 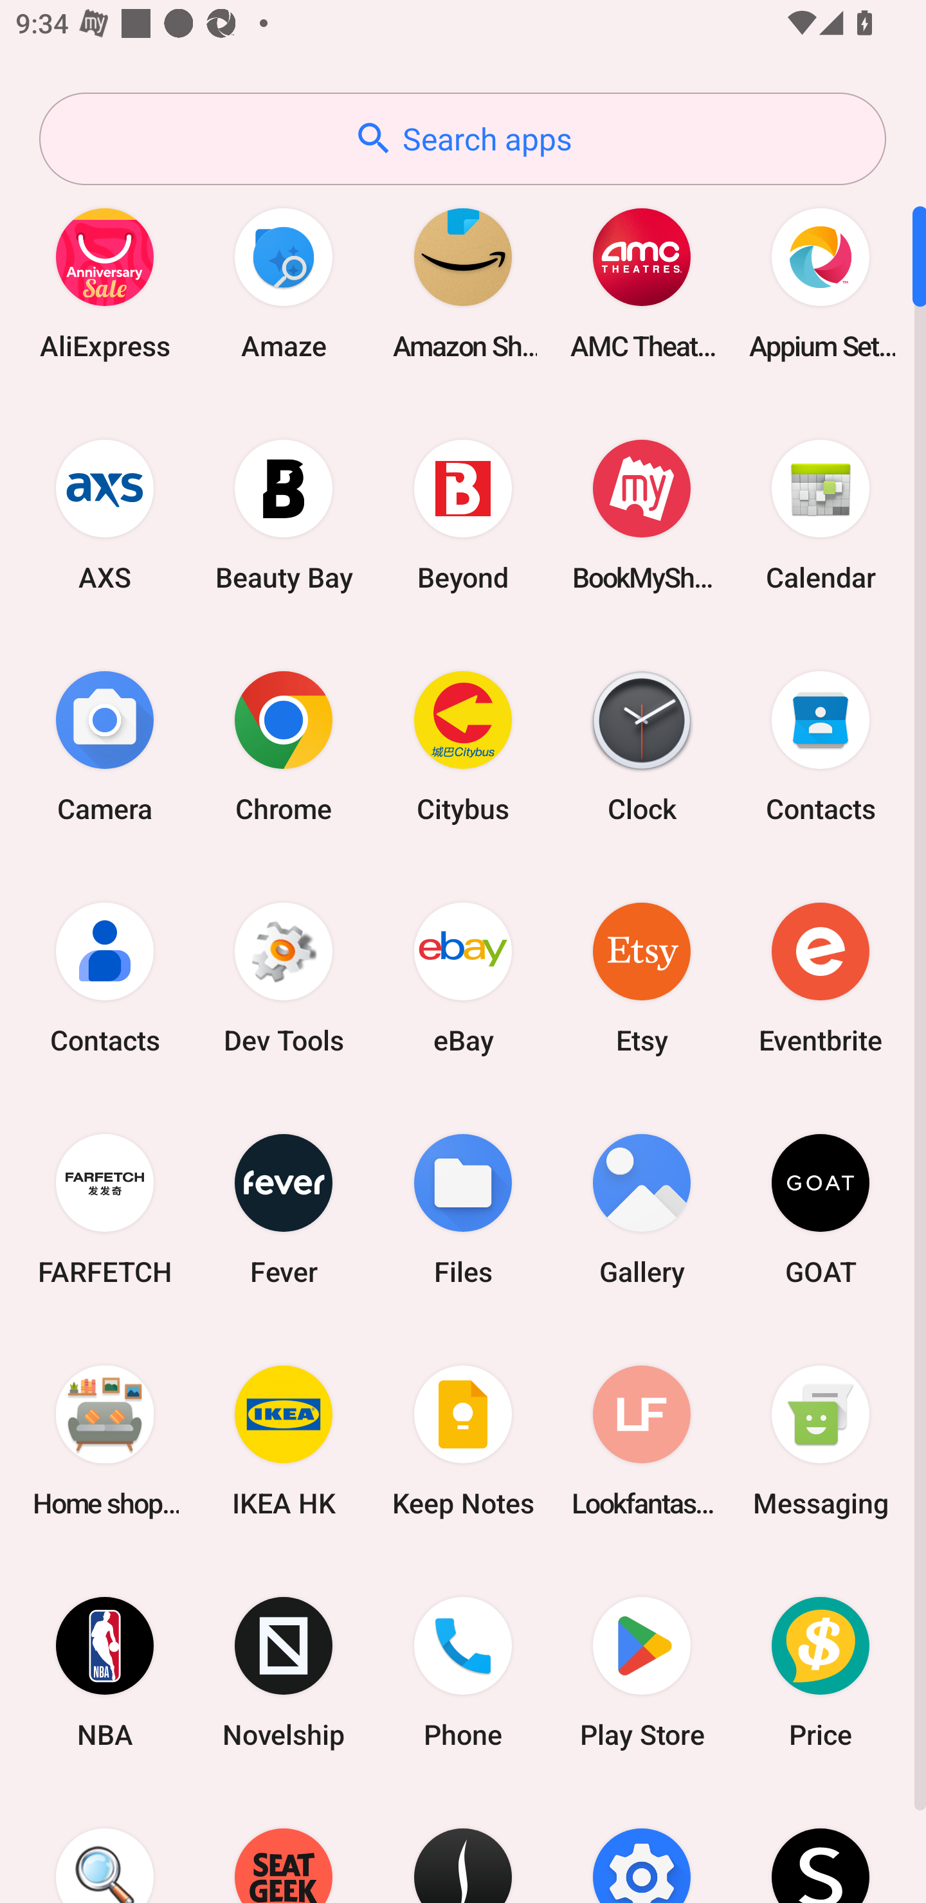 I want to click on Phone, so click(x=463, y=1673).